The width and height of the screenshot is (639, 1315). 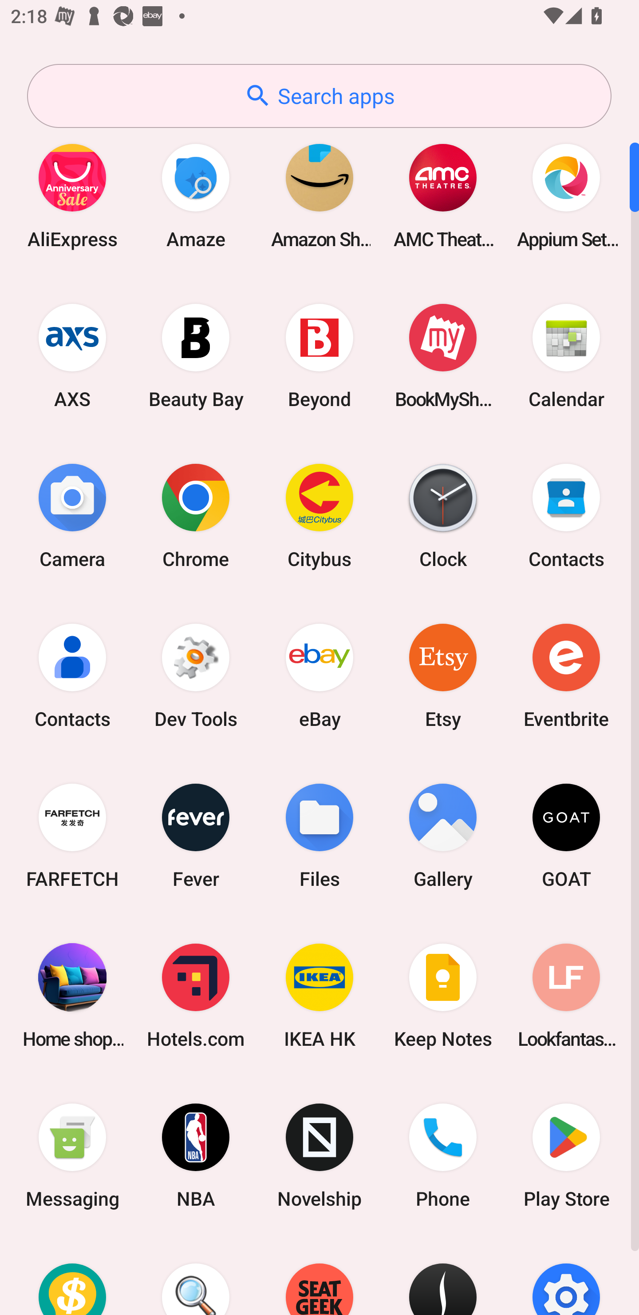 I want to click on Lookfantastic, so click(x=566, y=995).